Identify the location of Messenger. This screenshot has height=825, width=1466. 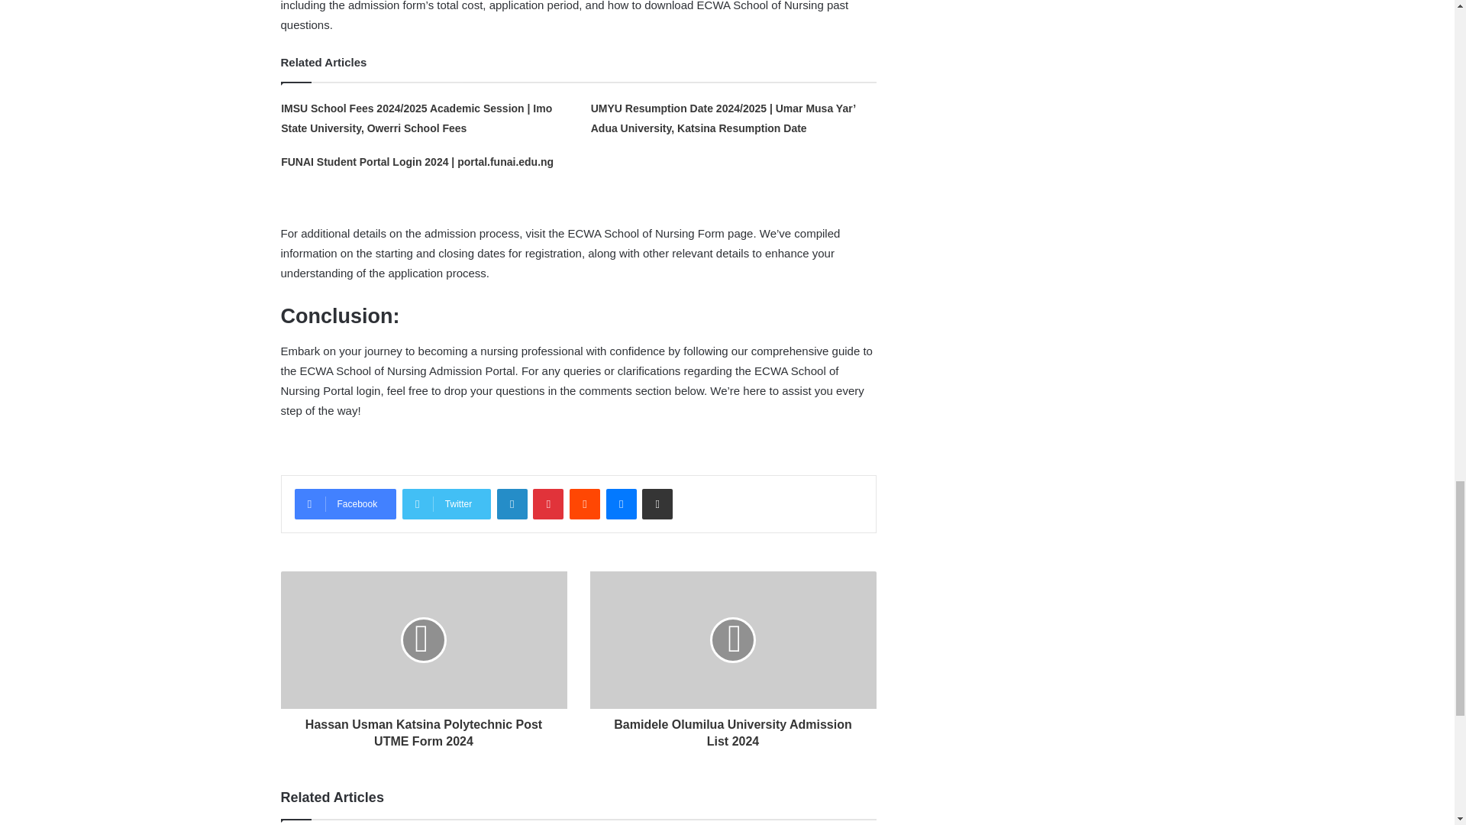
(622, 504).